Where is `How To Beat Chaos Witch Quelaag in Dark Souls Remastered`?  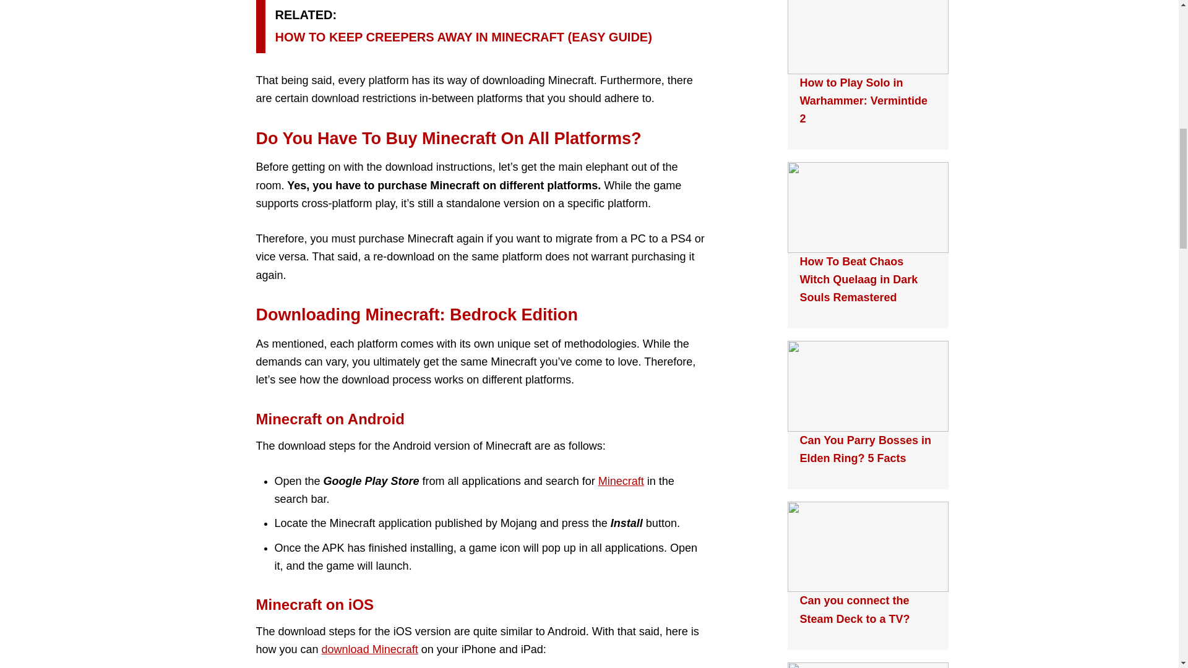 How To Beat Chaos Witch Quelaag in Dark Souls Remastered is located at coordinates (858, 280).